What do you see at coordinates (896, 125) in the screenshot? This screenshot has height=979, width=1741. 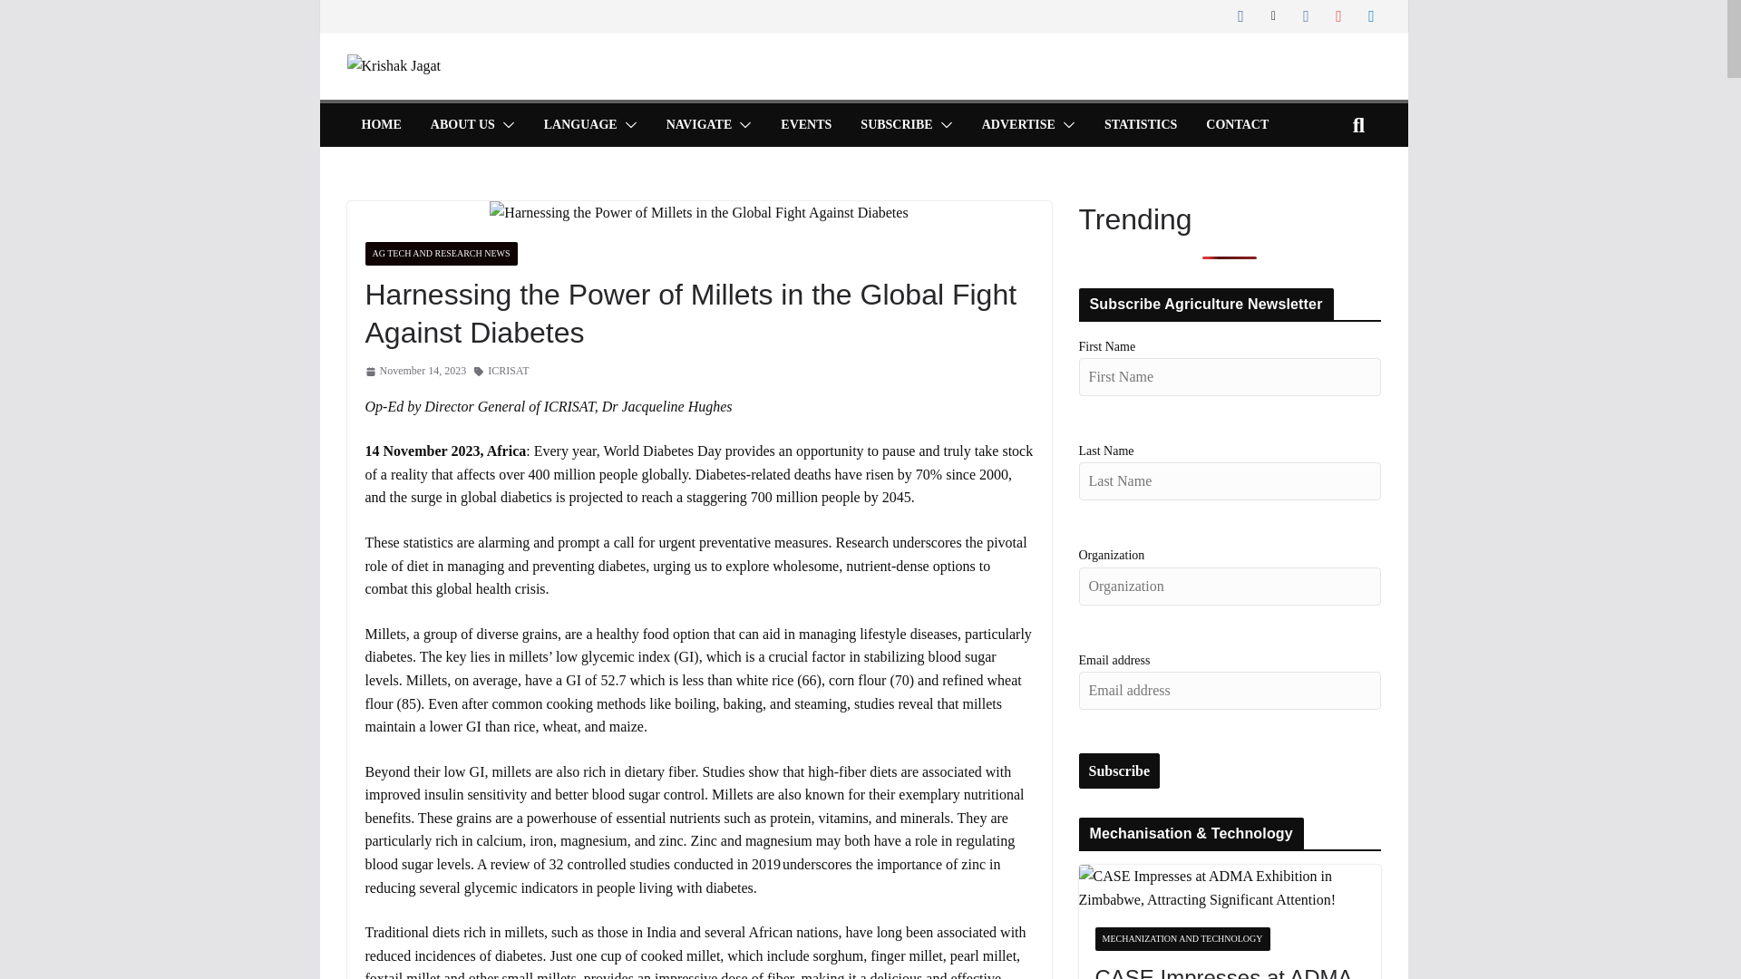 I see `SUBSCRIBE` at bounding box center [896, 125].